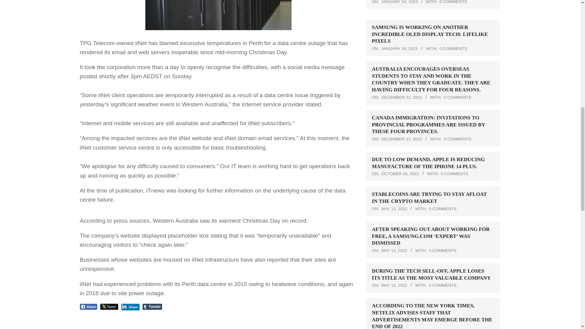  I want to click on Wednesday, October 26, 2022, 4:21 am, so click(400, 174).